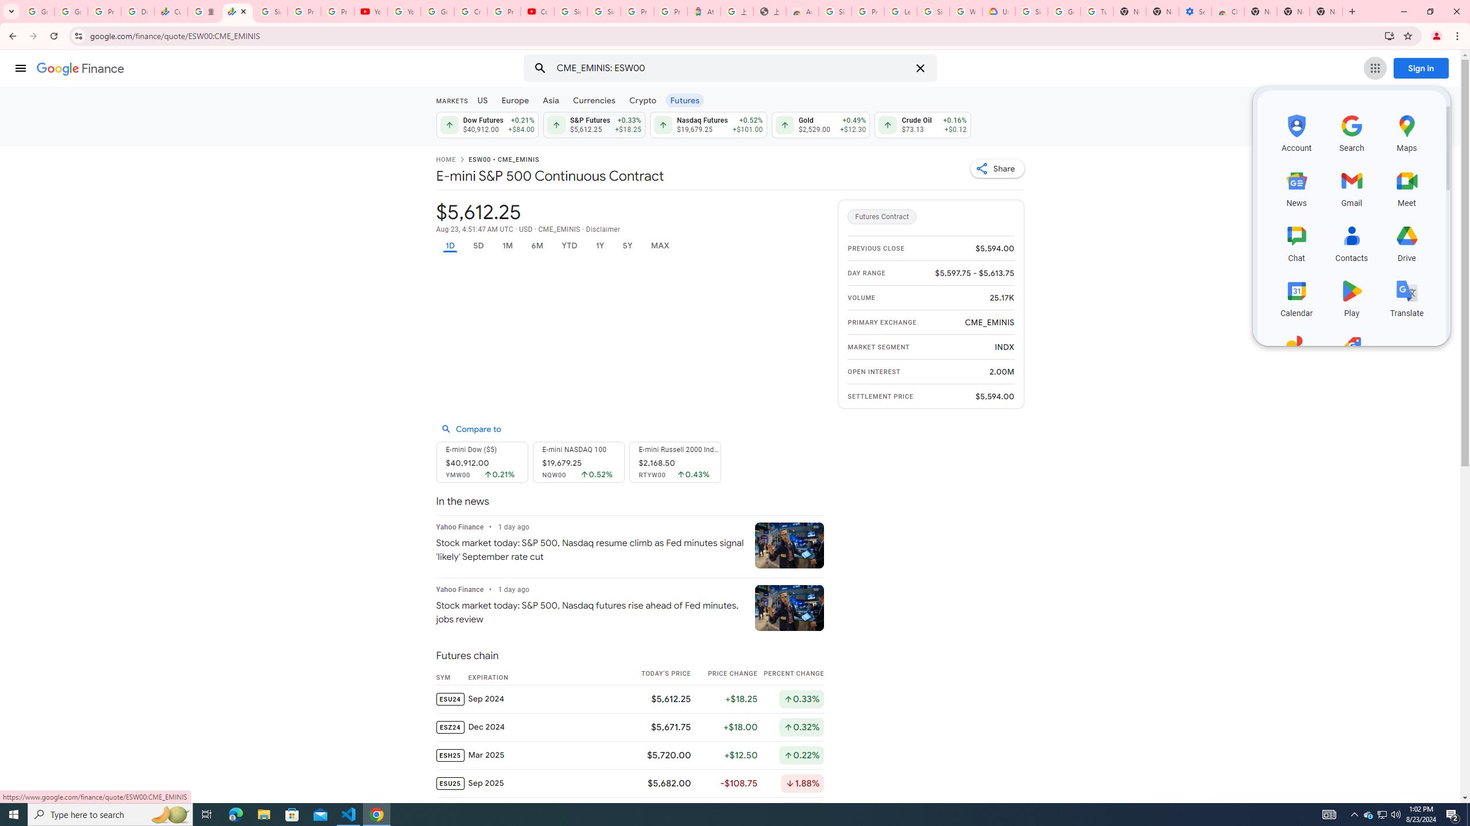 The height and width of the screenshot is (826, 1470). I want to click on Search for stocks, ETFs & more, so click(732, 68).